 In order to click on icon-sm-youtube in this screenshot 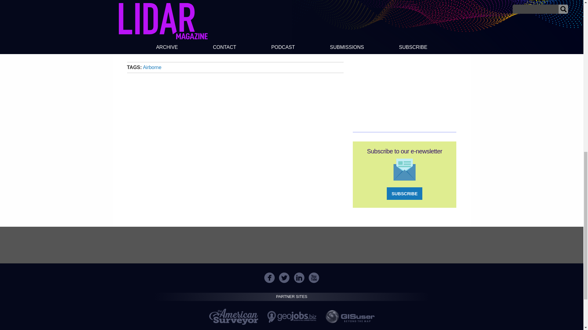, I will do `click(314, 277)`.